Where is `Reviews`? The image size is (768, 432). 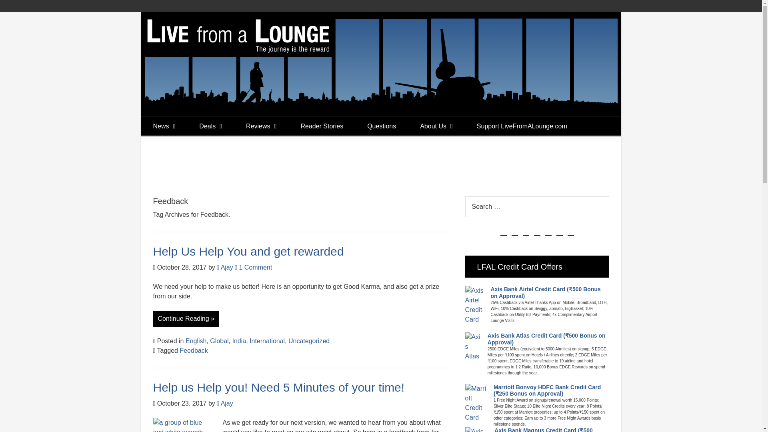
Reviews is located at coordinates (261, 126).